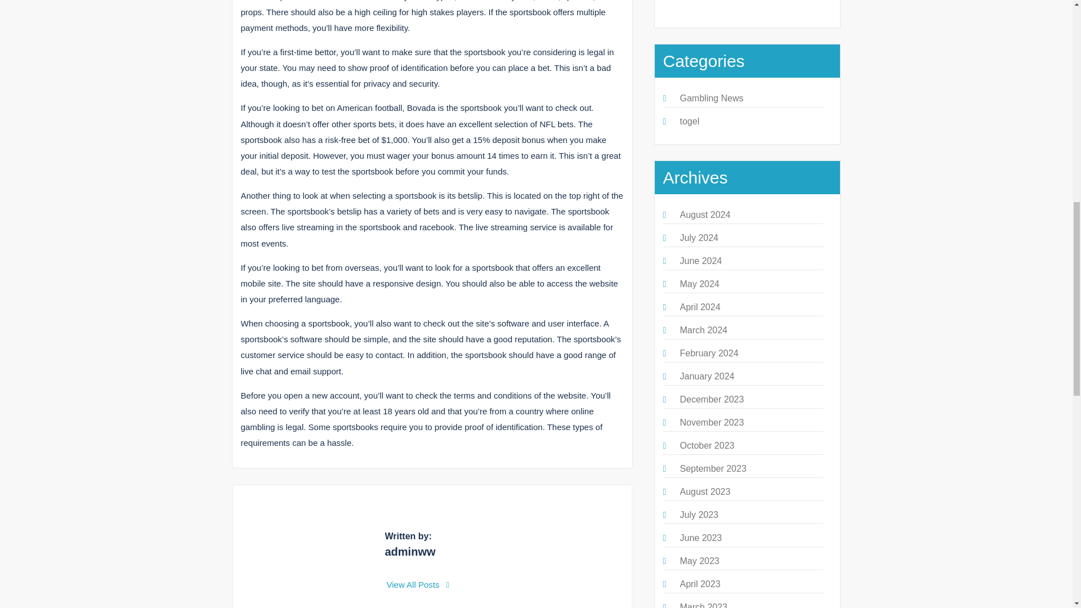  What do you see at coordinates (712, 399) in the screenshot?
I see `December 2023` at bounding box center [712, 399].